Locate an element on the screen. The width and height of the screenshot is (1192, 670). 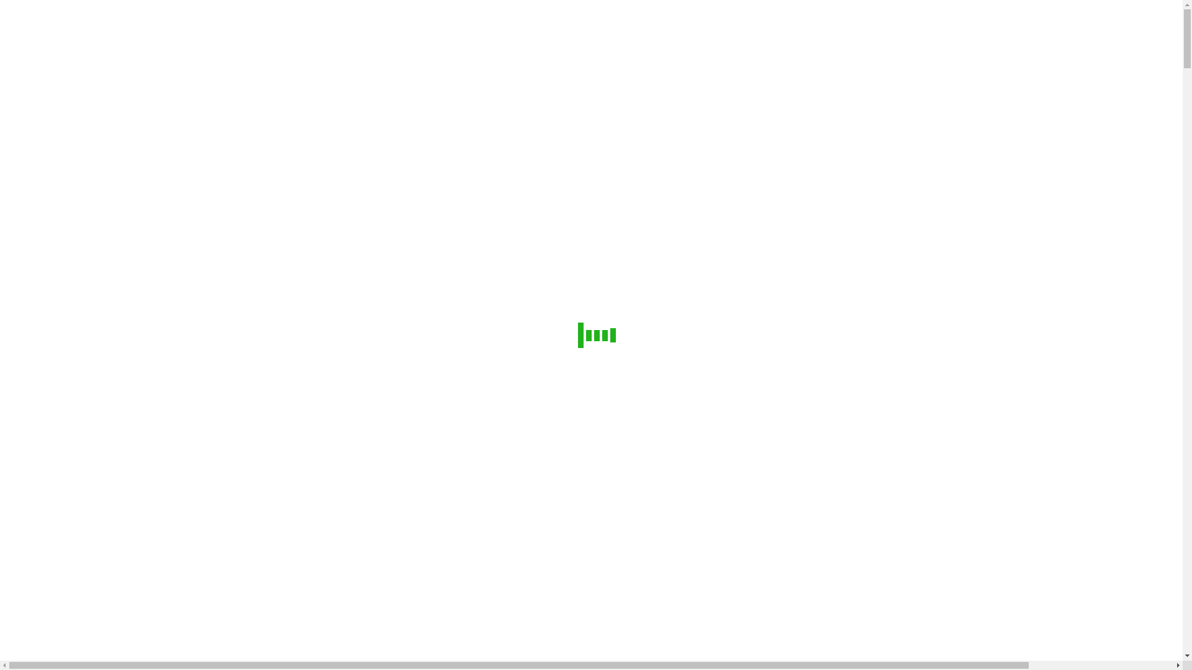
Mulch Sales is located at coordinates (104, 390).